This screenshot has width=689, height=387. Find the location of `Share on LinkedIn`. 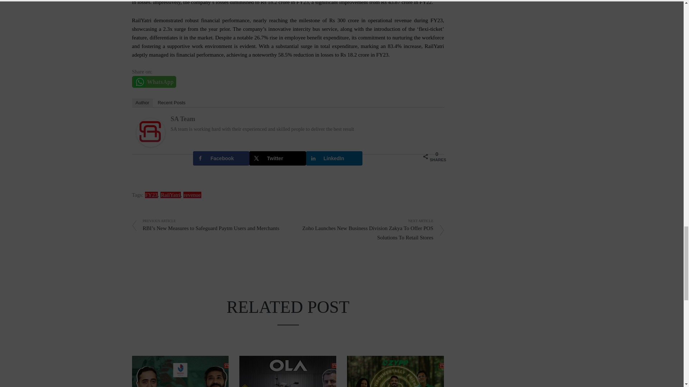

Share on LinkedIn is located at coordinates (334, 158).